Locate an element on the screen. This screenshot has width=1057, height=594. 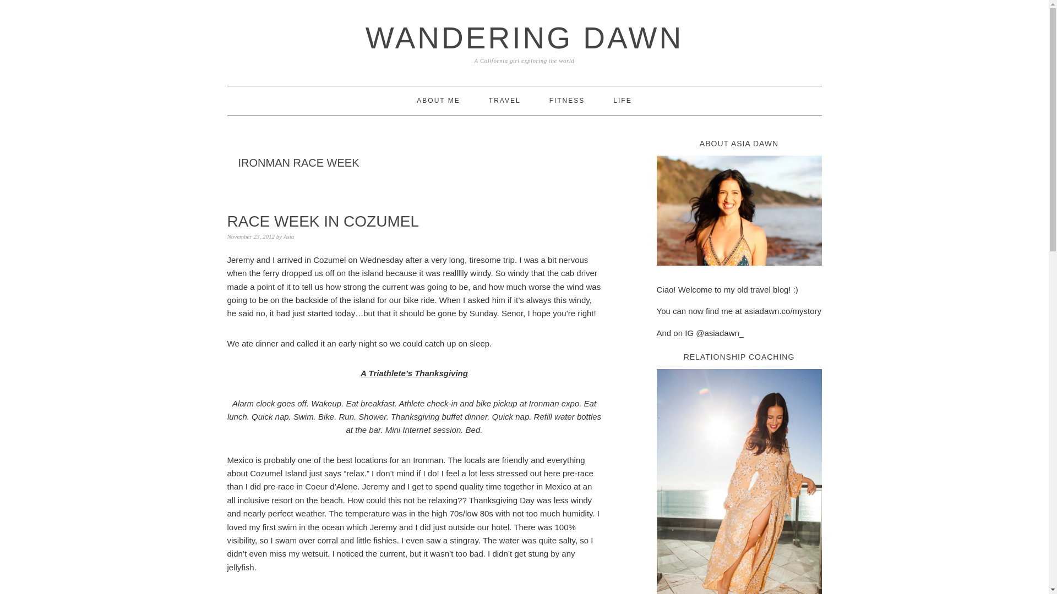
Asia is located at coordinates (288, 237).